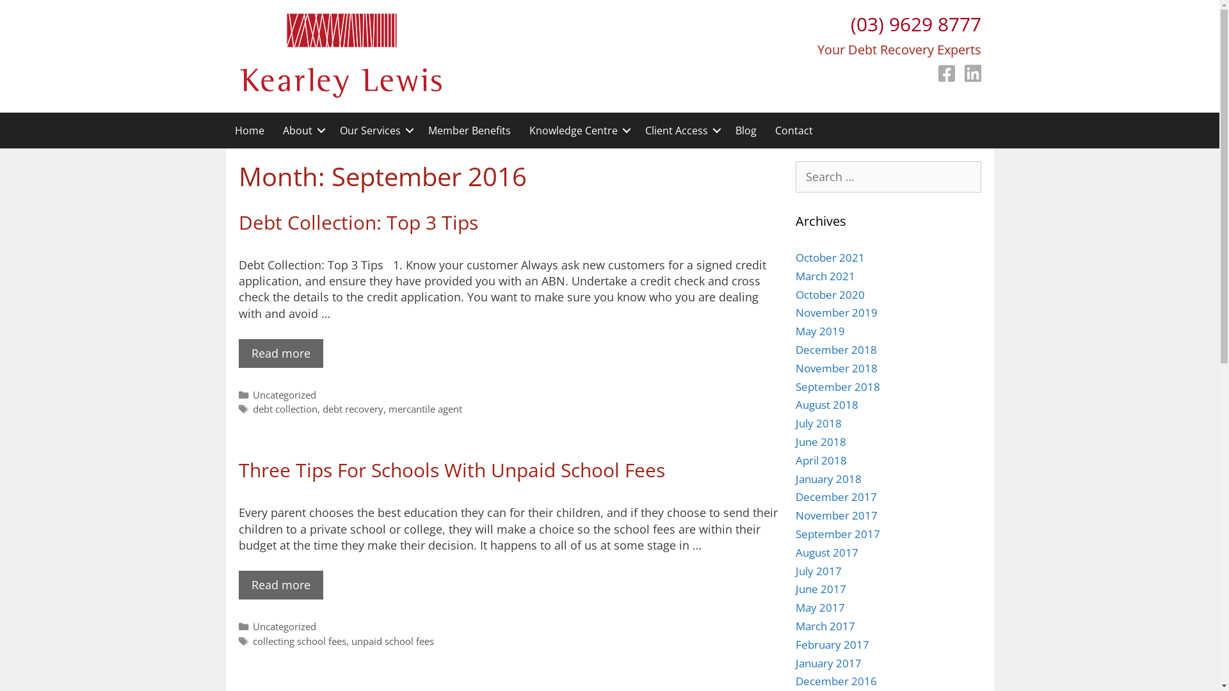 This screenshot has width=1229, height=691. I want to click on Search, so click(32, 15).